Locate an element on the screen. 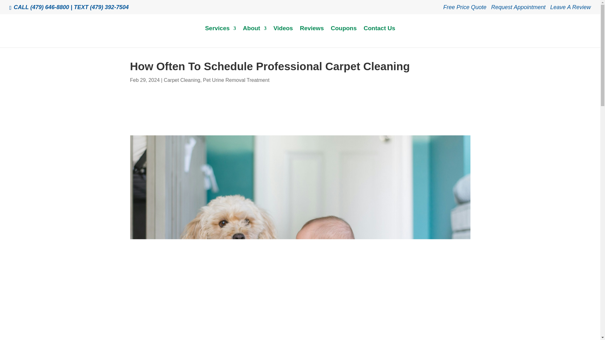  Coupons is located at coordinates (344, 36).